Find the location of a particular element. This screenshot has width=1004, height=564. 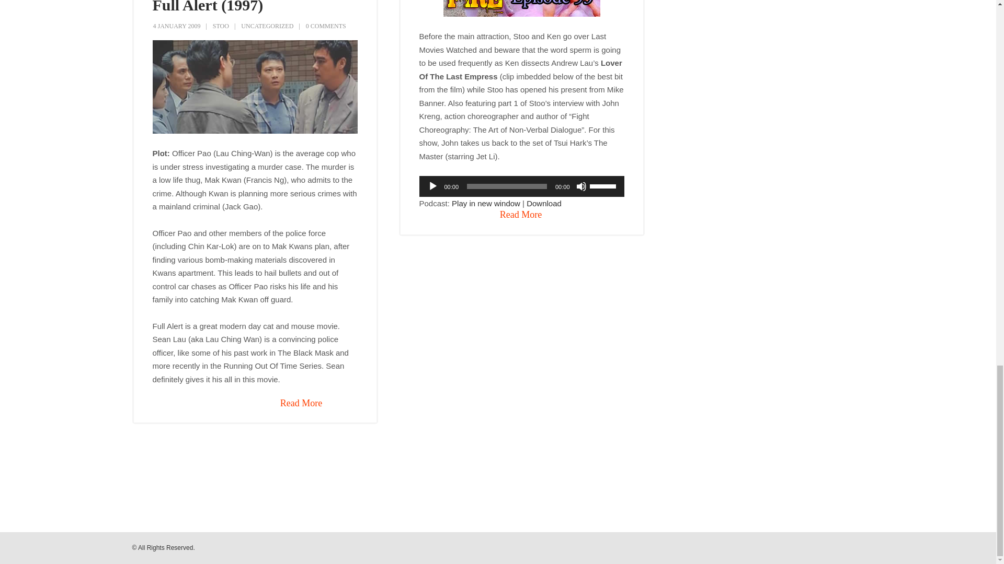

Read More is located at coordinates (521, 215).